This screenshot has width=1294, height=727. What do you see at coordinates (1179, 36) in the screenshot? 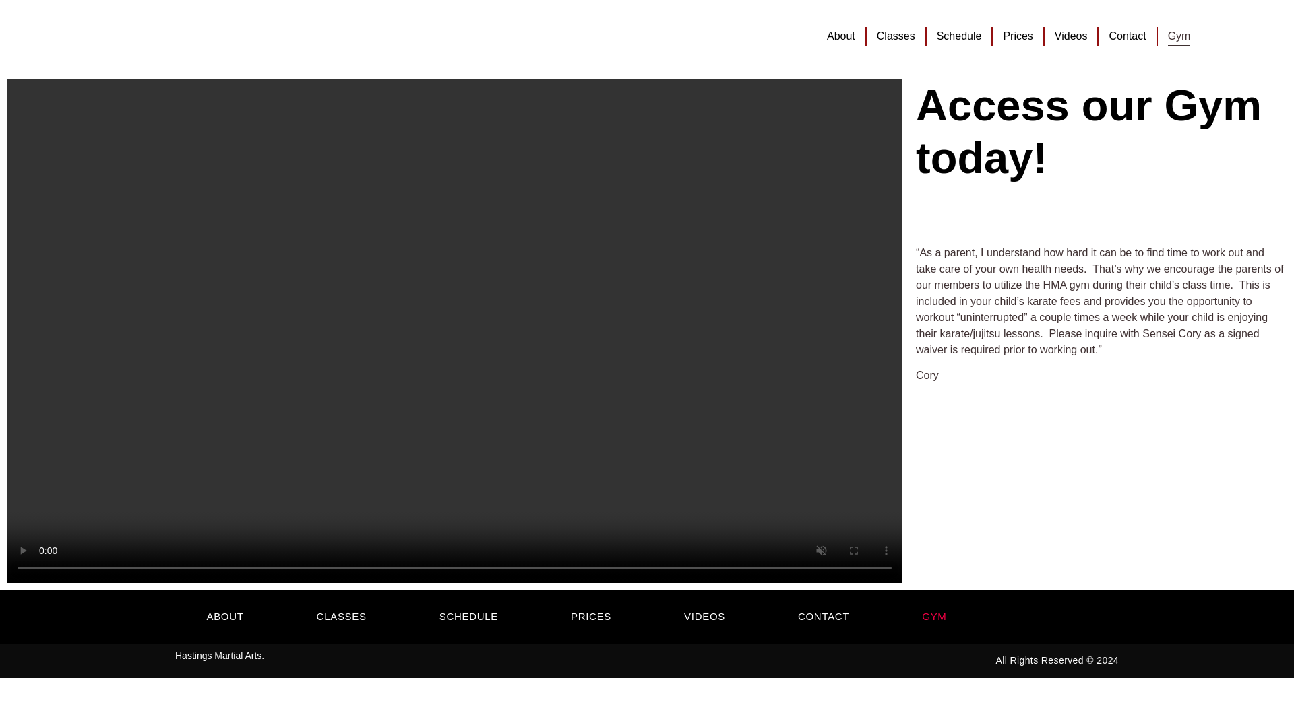
I see `Gym` at bounding box center [1179, 36].